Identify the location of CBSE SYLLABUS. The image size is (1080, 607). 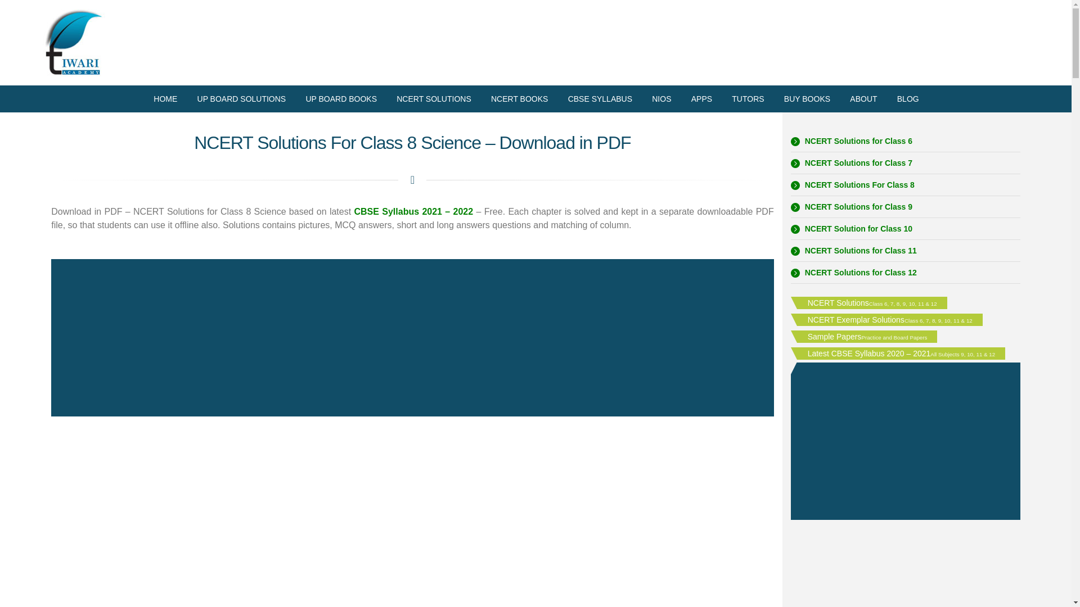
(600, 99).